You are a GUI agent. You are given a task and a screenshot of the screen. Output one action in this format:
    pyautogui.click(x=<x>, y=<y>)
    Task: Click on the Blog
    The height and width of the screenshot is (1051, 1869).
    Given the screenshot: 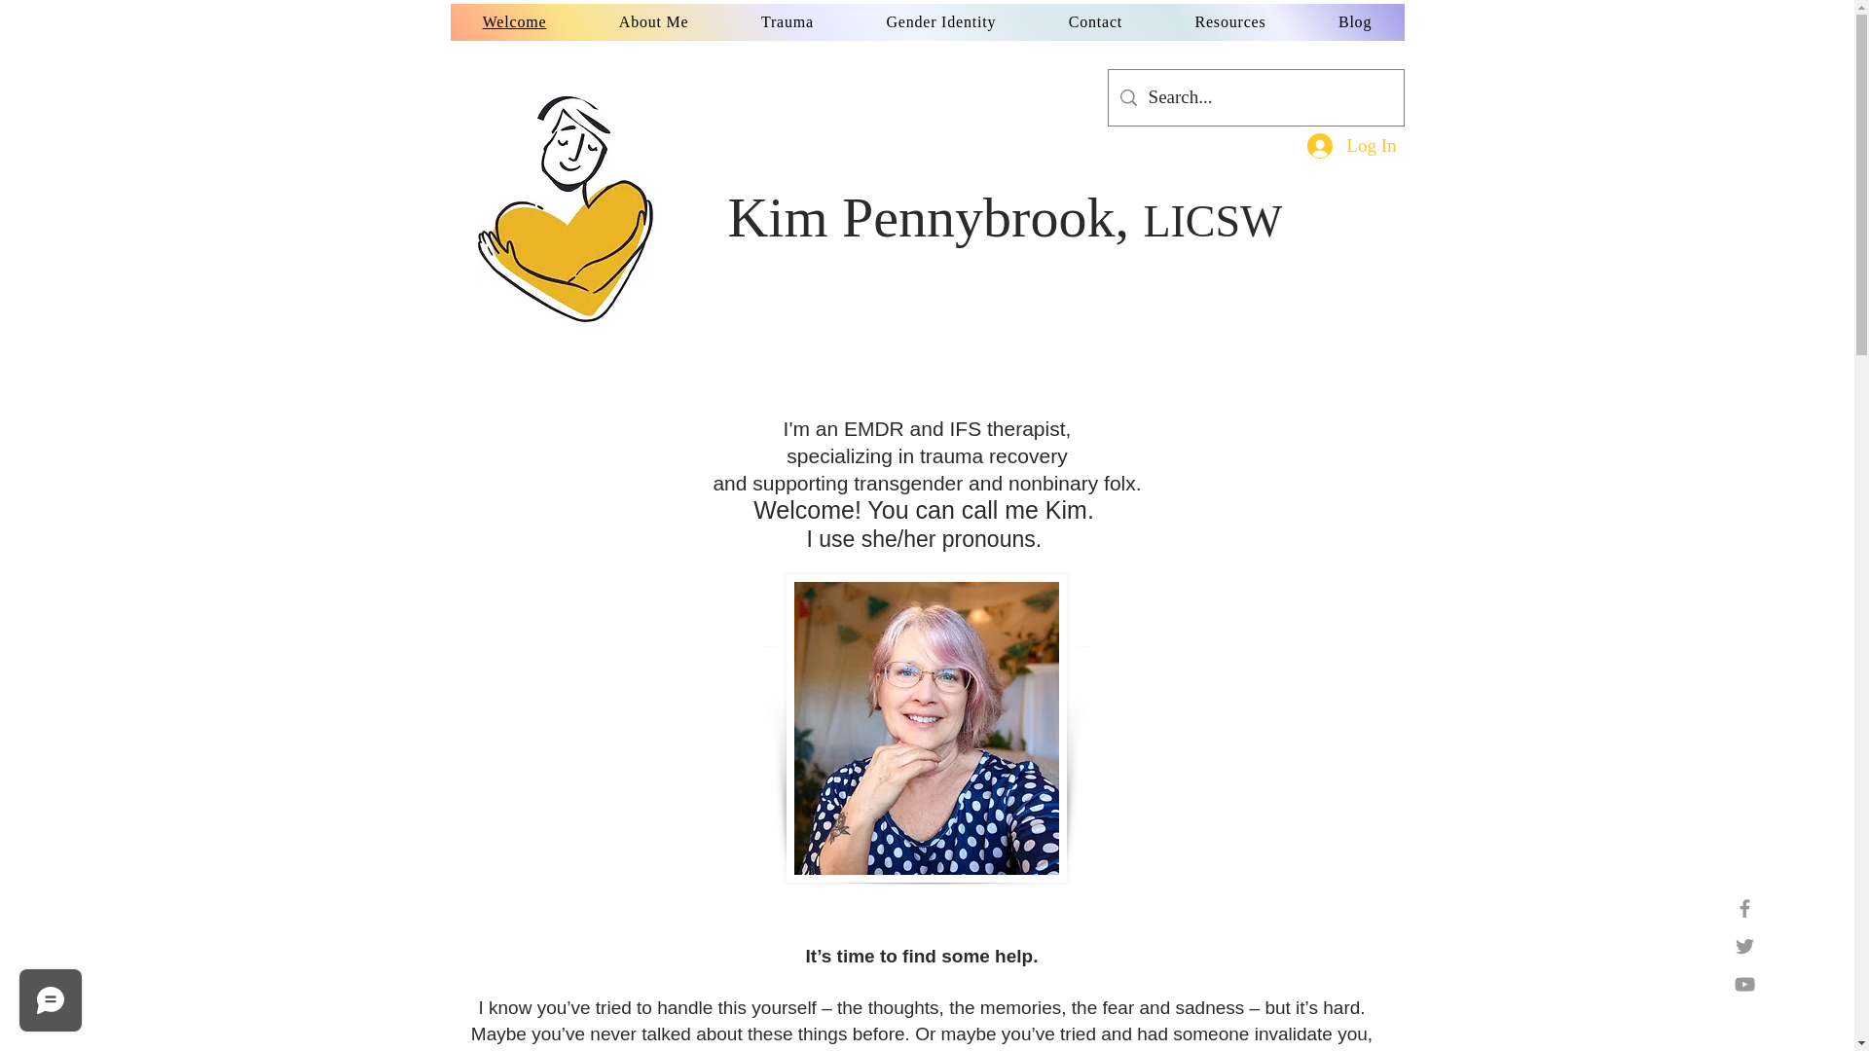 What is the action you would take?
    pyautogui.click(x=1355, y=22)
    